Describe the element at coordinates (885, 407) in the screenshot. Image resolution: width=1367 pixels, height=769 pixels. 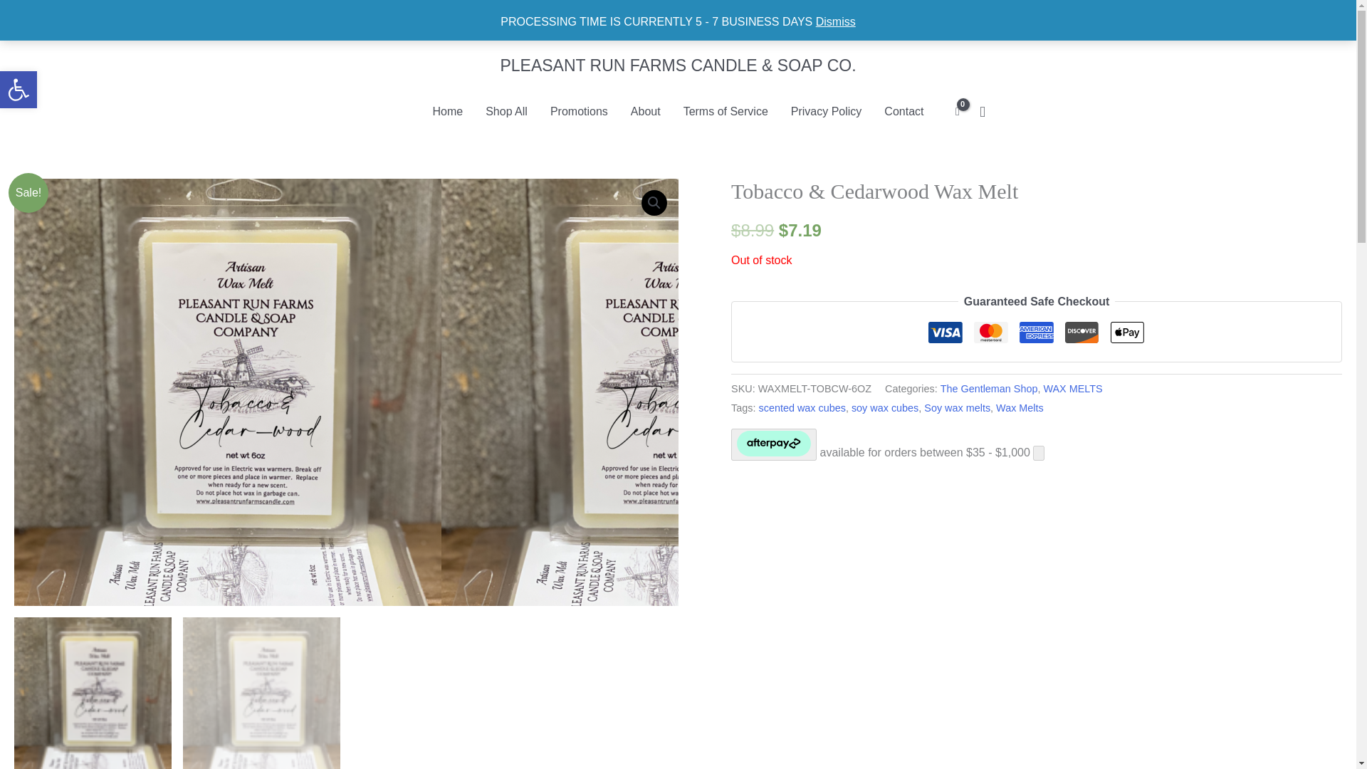
I see `Light Background` at that location.